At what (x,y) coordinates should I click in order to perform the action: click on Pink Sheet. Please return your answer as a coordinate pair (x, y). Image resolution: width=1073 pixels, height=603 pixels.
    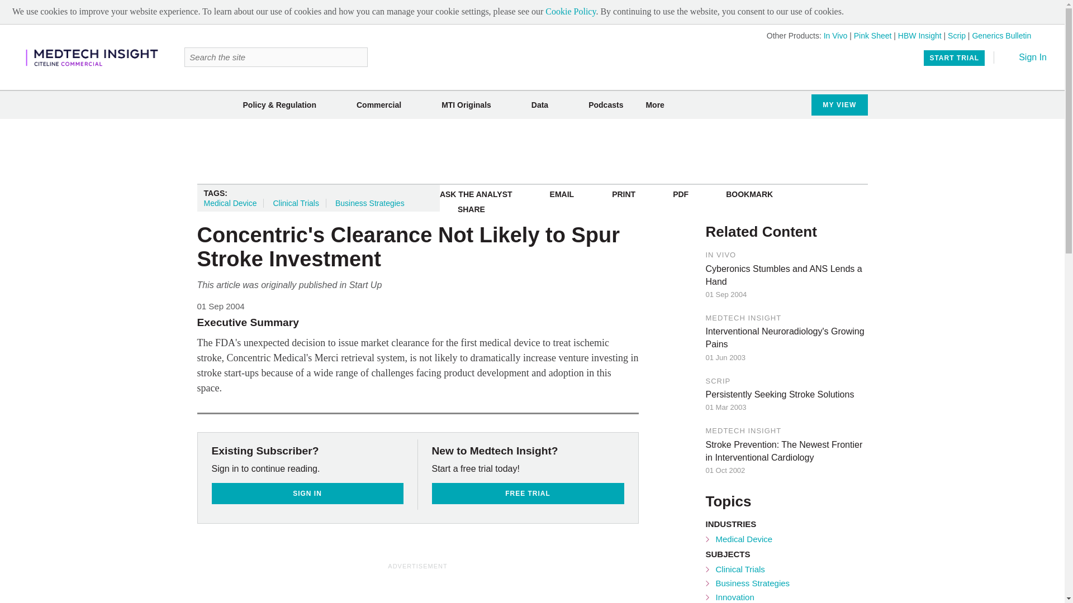
    Looking at the image, I should click on (873, 36).